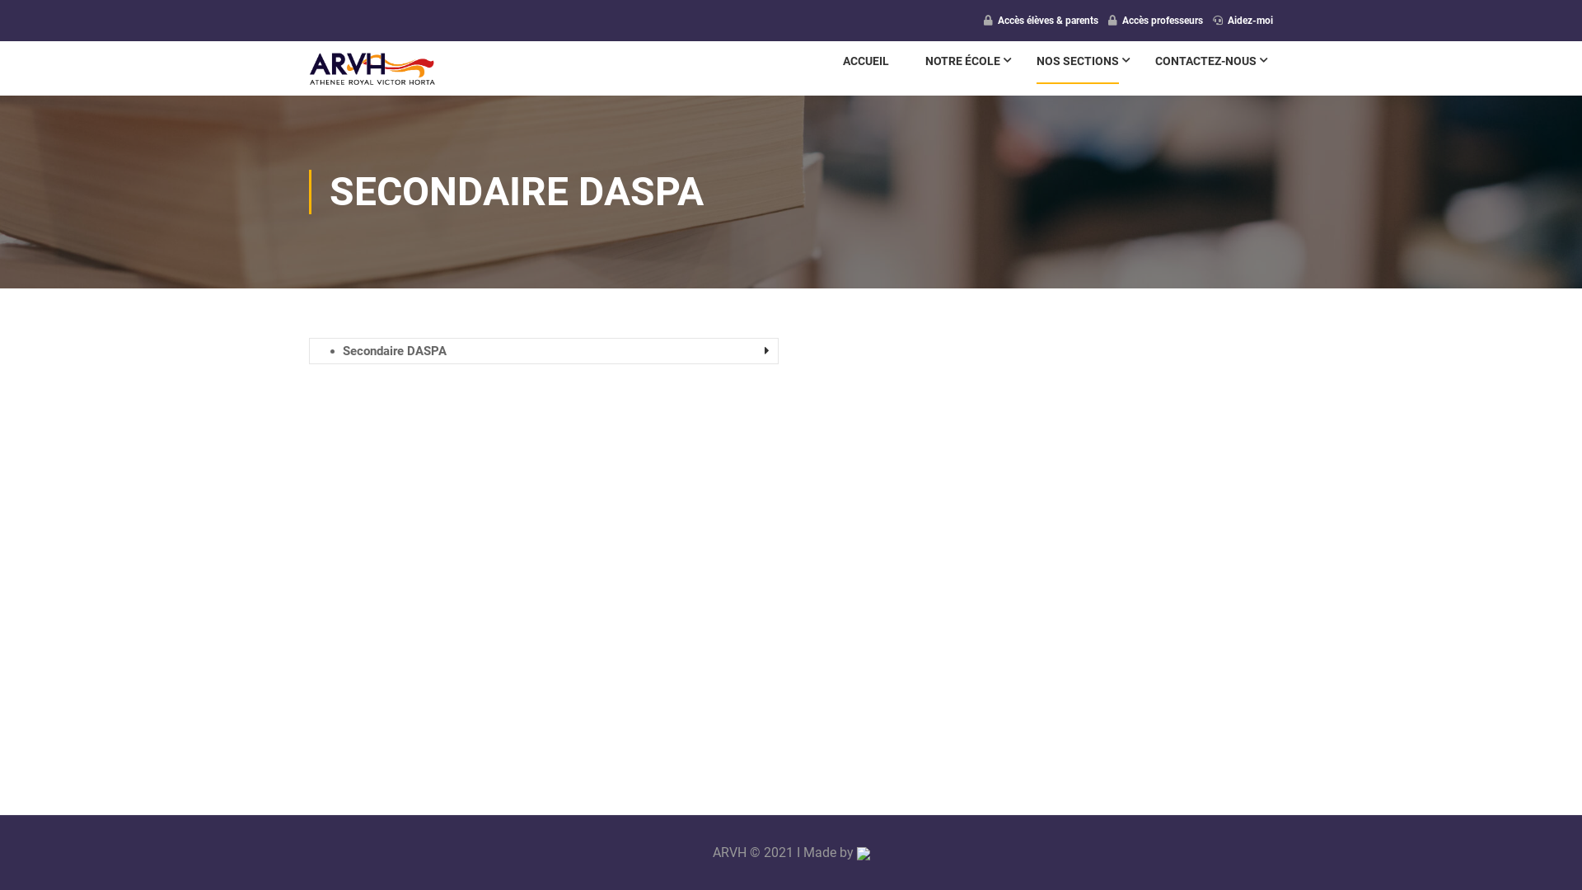  I want to click on ACCUEIL, so click(865, 68).